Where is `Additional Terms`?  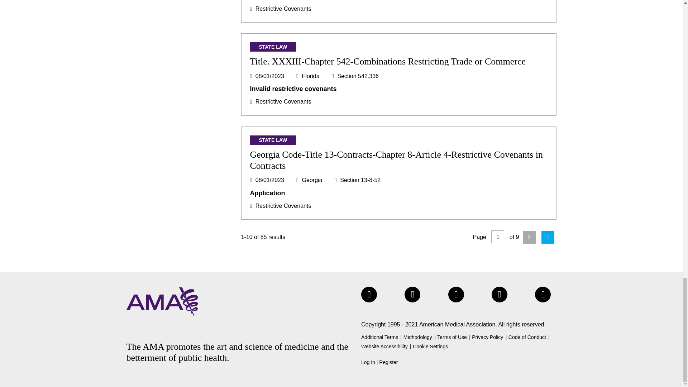
Additional Terms is located at coordinates (380, 337).